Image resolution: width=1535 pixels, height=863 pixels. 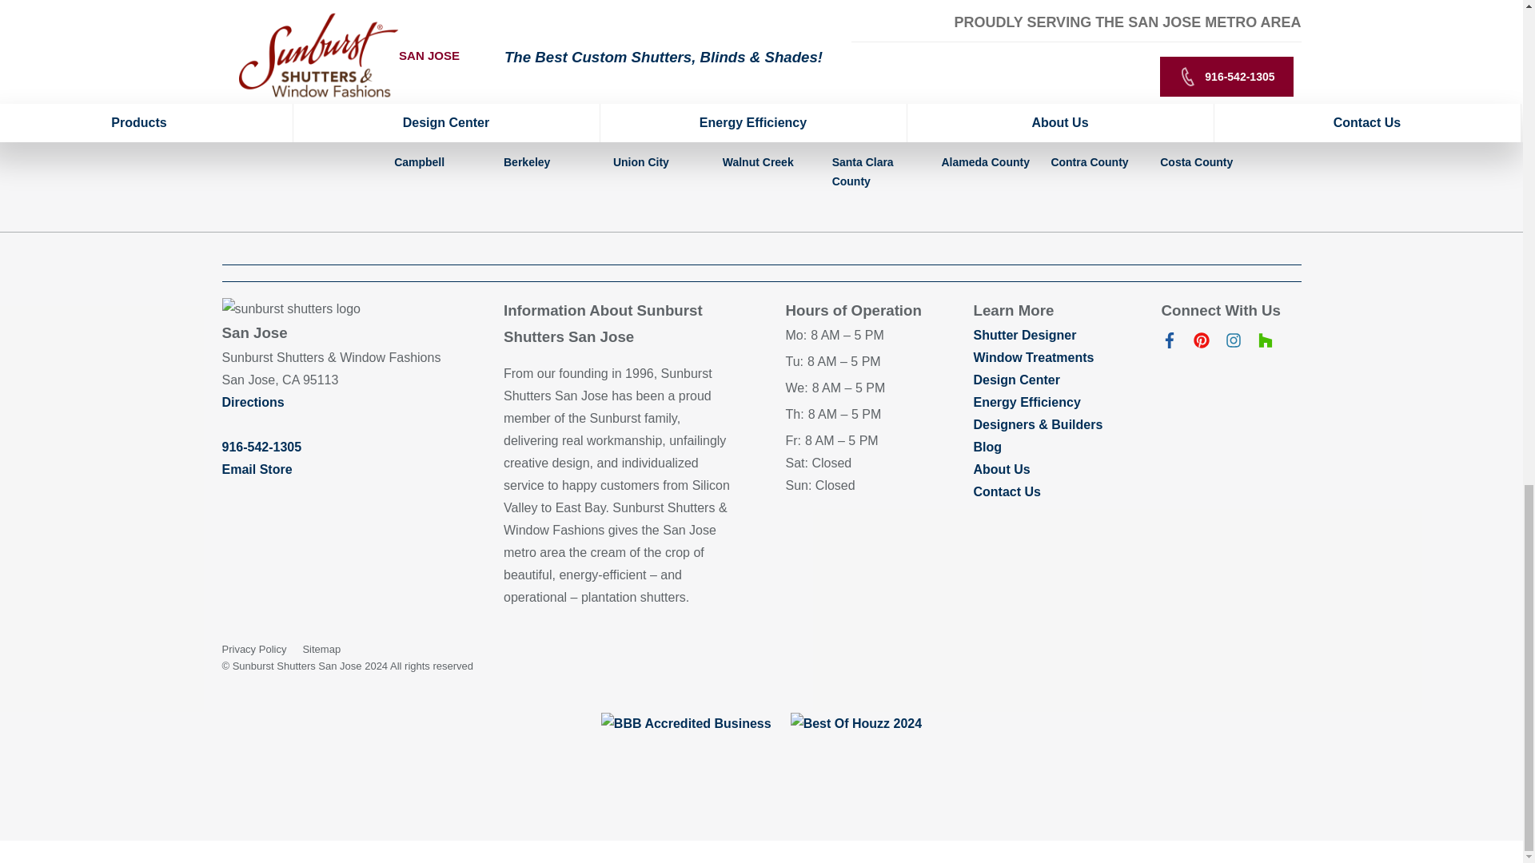 What do you see at coordinates (1169, 344) in the screenshot?
I see `Like us on Facebook` at bounding box center [1169, 344].